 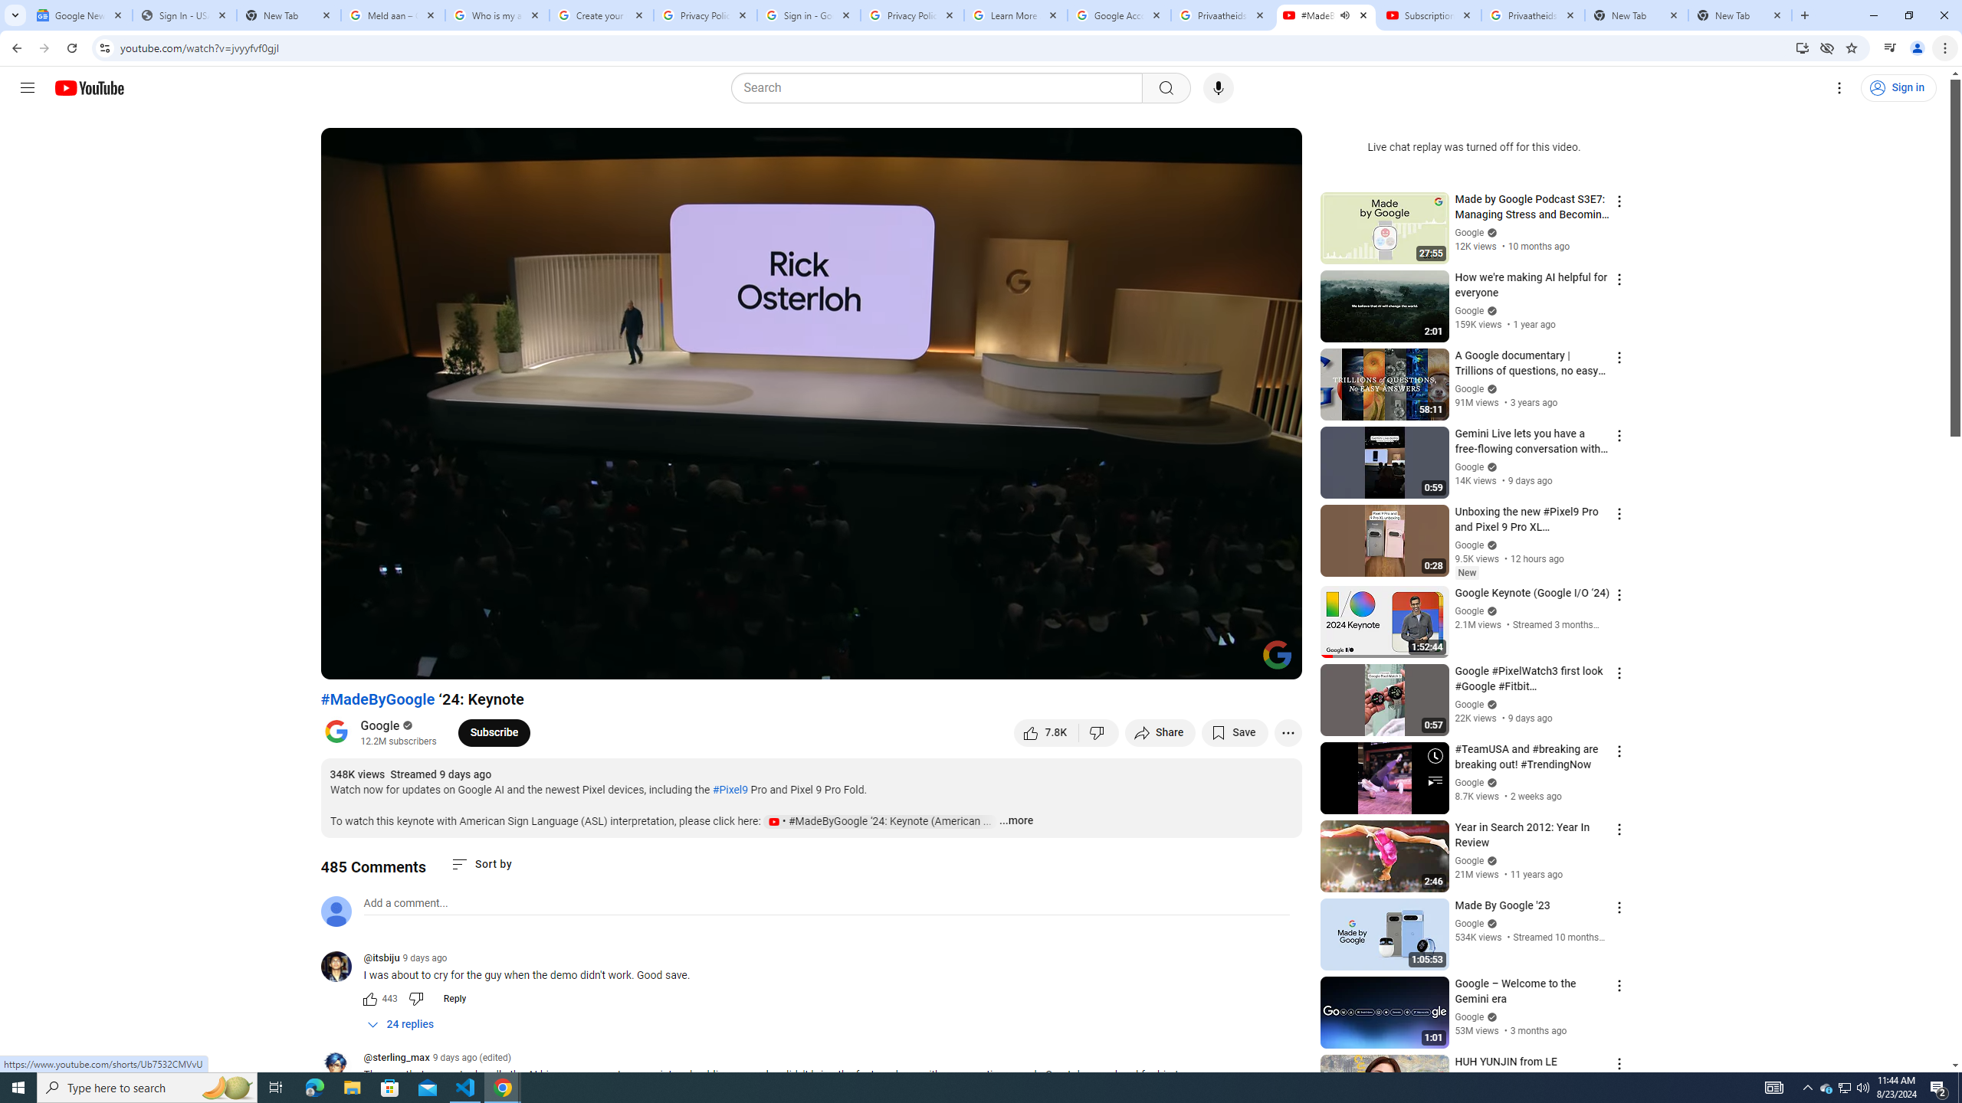 What do you see at coordinates (383, 661) in the screenshot?
I see `Next (SHIFT+n)` at bounding box center [383, 661].